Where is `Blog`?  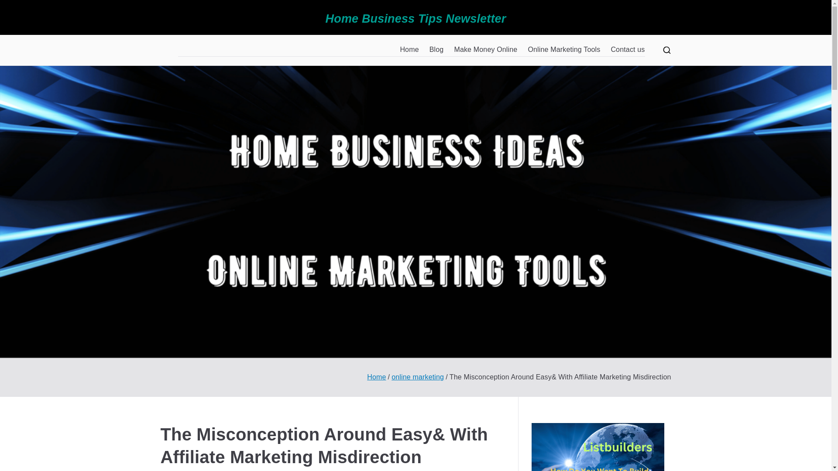 Blog is located at coordinates (436, 50).